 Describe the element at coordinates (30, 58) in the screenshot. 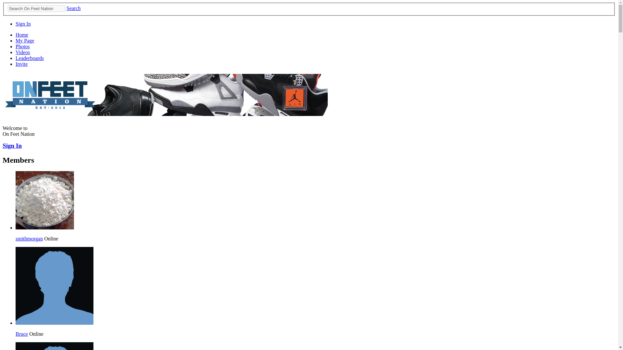

I see `Leaderboards` at that location.